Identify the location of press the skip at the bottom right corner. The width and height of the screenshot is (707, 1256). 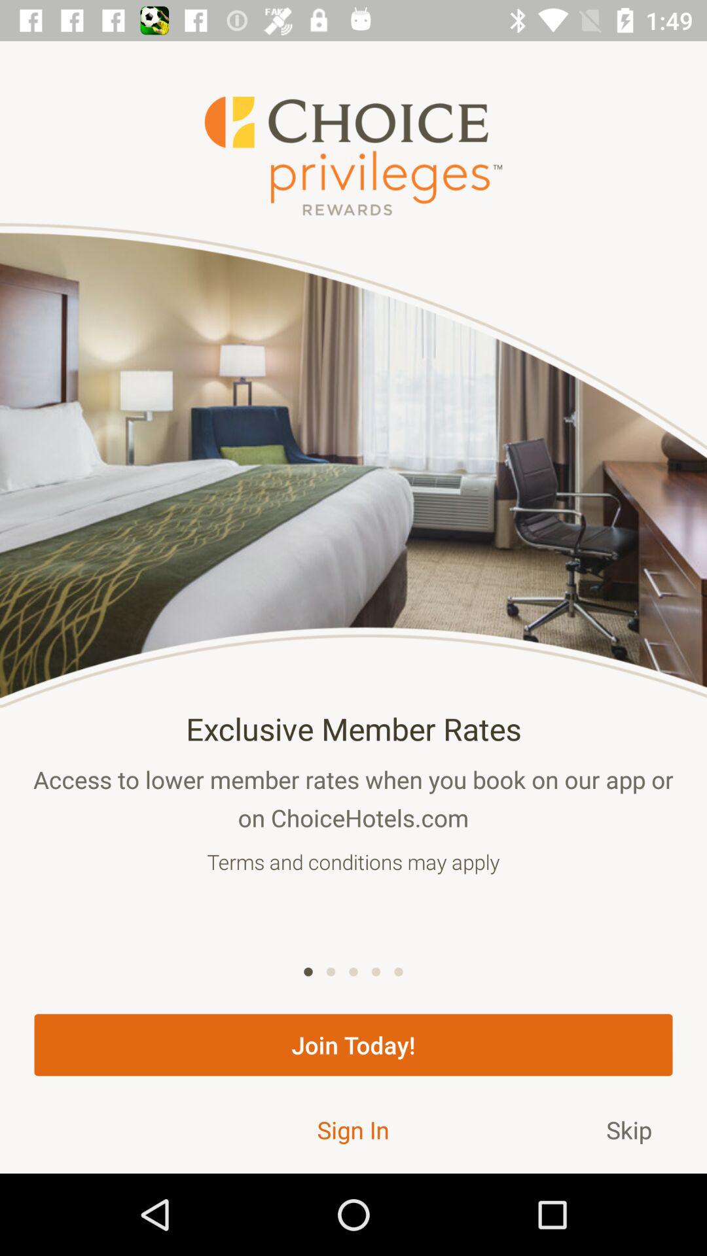
(629, 1129).